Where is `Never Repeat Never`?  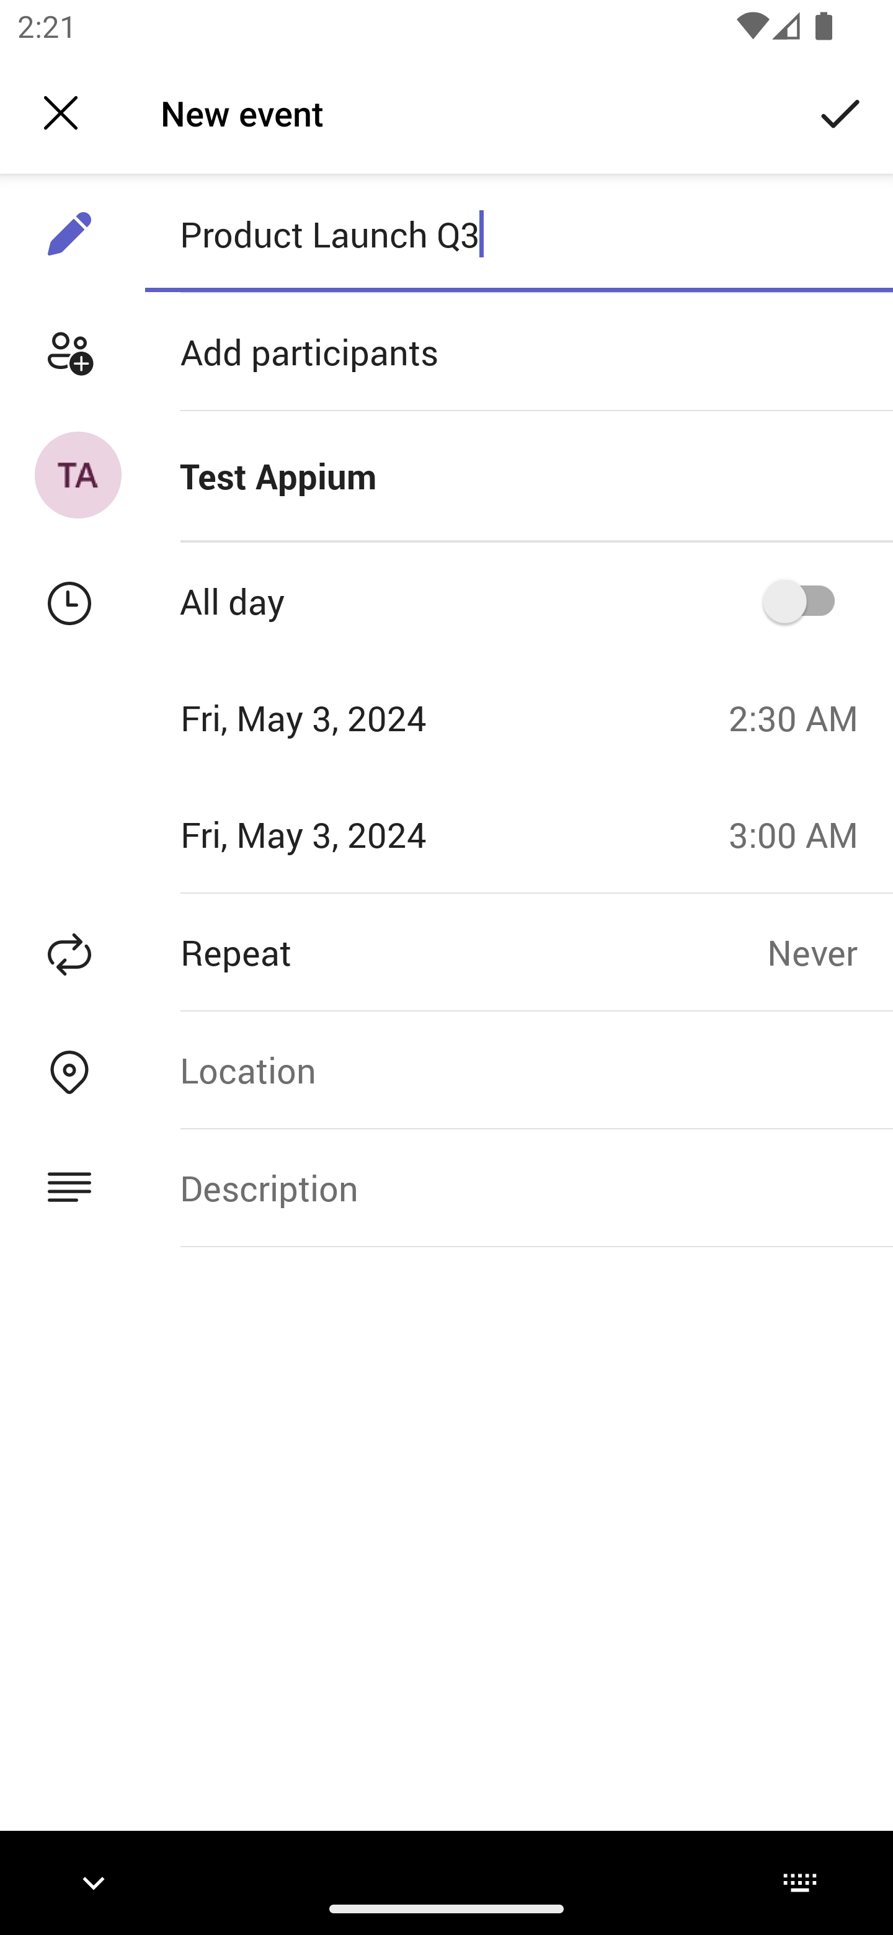 Never Repeat Never is located at coordinates (830, 951).